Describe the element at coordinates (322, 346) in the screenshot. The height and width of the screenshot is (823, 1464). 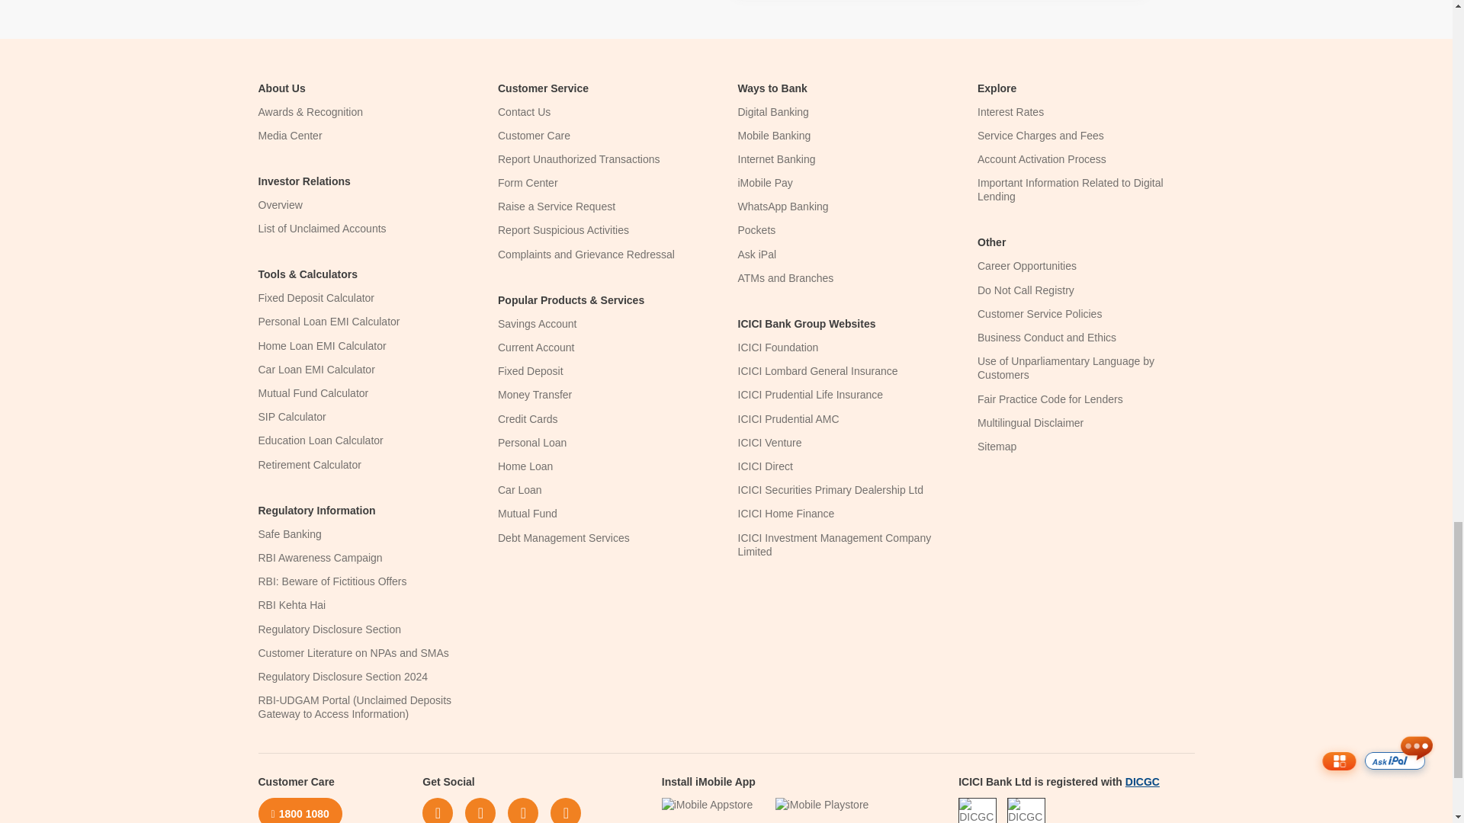
I see `Home Loan EMI Calculator` at that location.